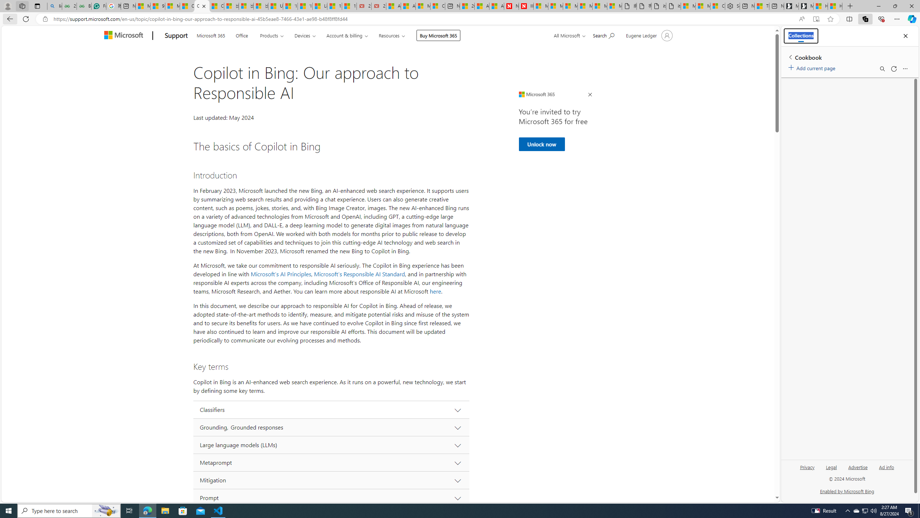 The width and height of the screenshot is (920, 518). I want to click on linux basic - Search, so click(55, 6).